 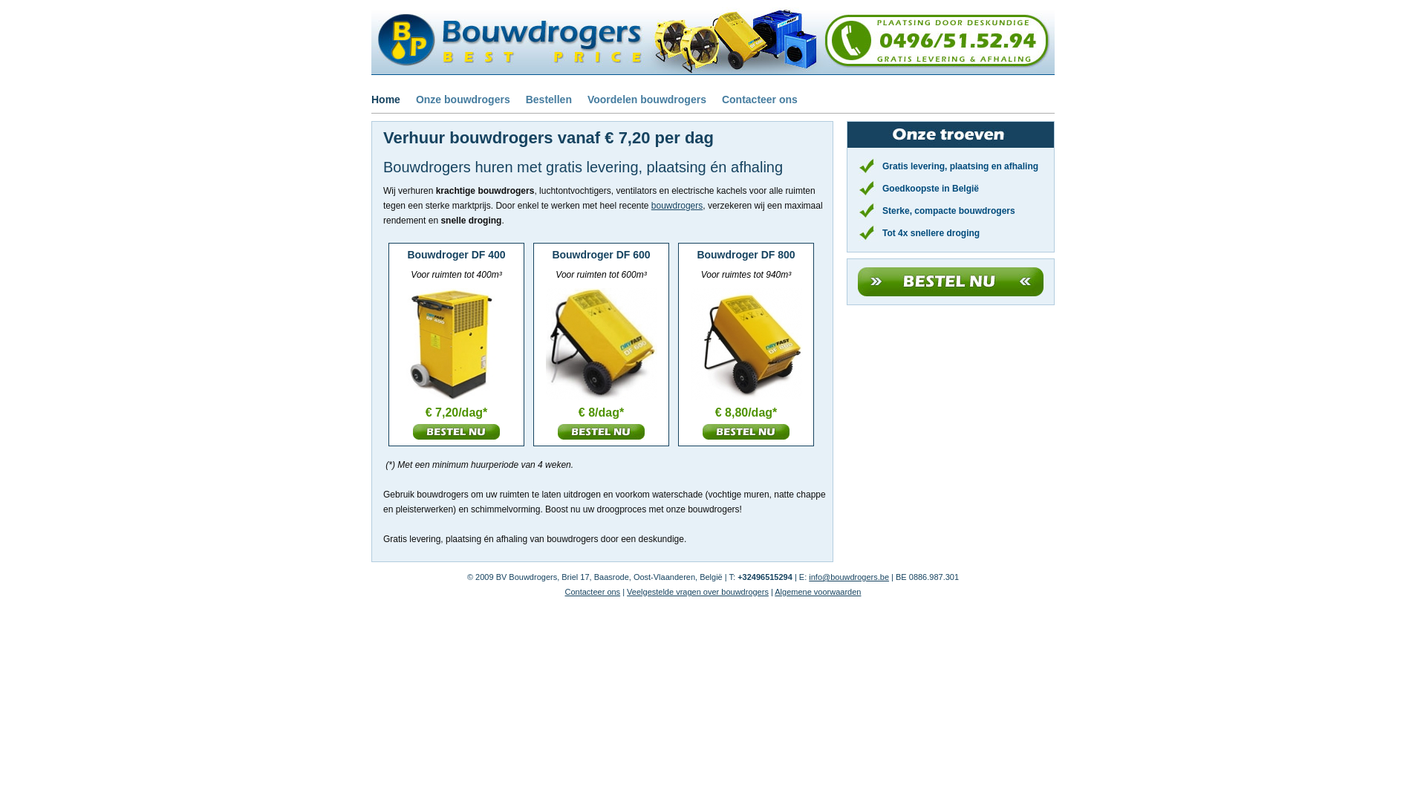 I want to click on Onze bouwdrogers, so click(x=463, y=100).